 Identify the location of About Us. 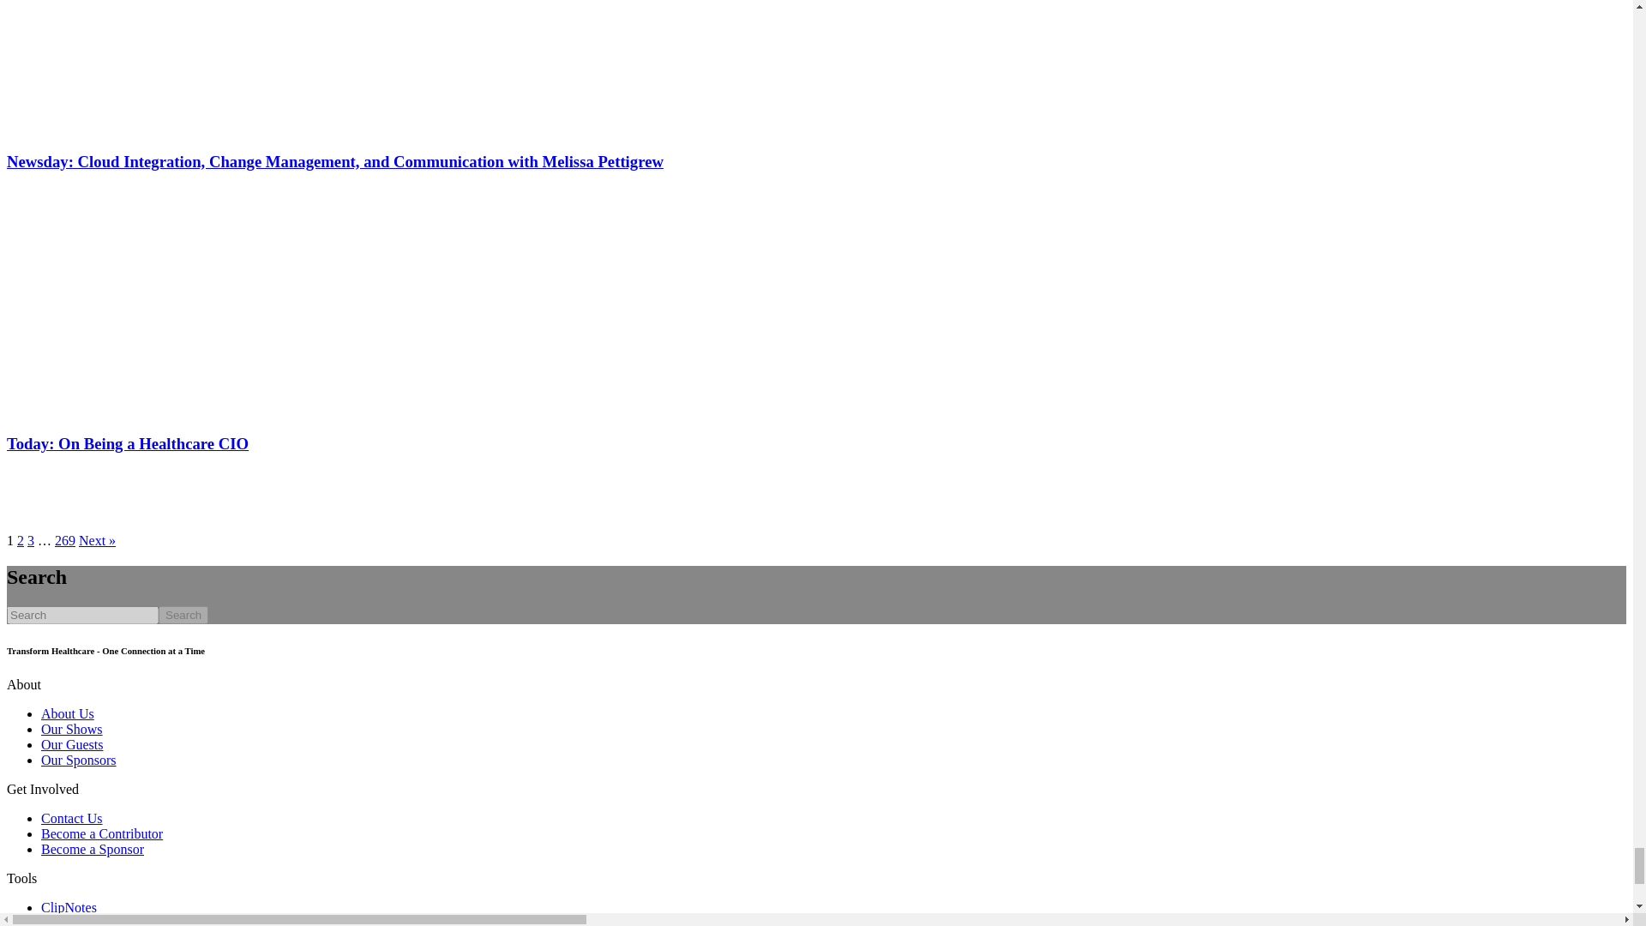
(67, 713).